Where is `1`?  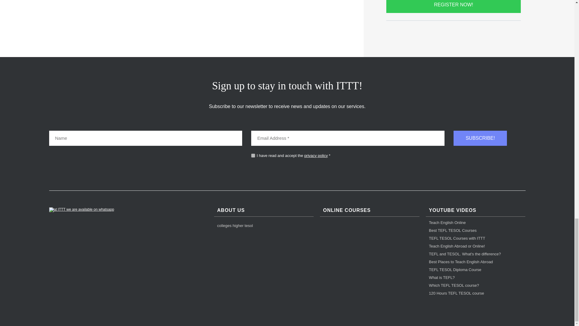
1 is located at coordinates (253, 155).